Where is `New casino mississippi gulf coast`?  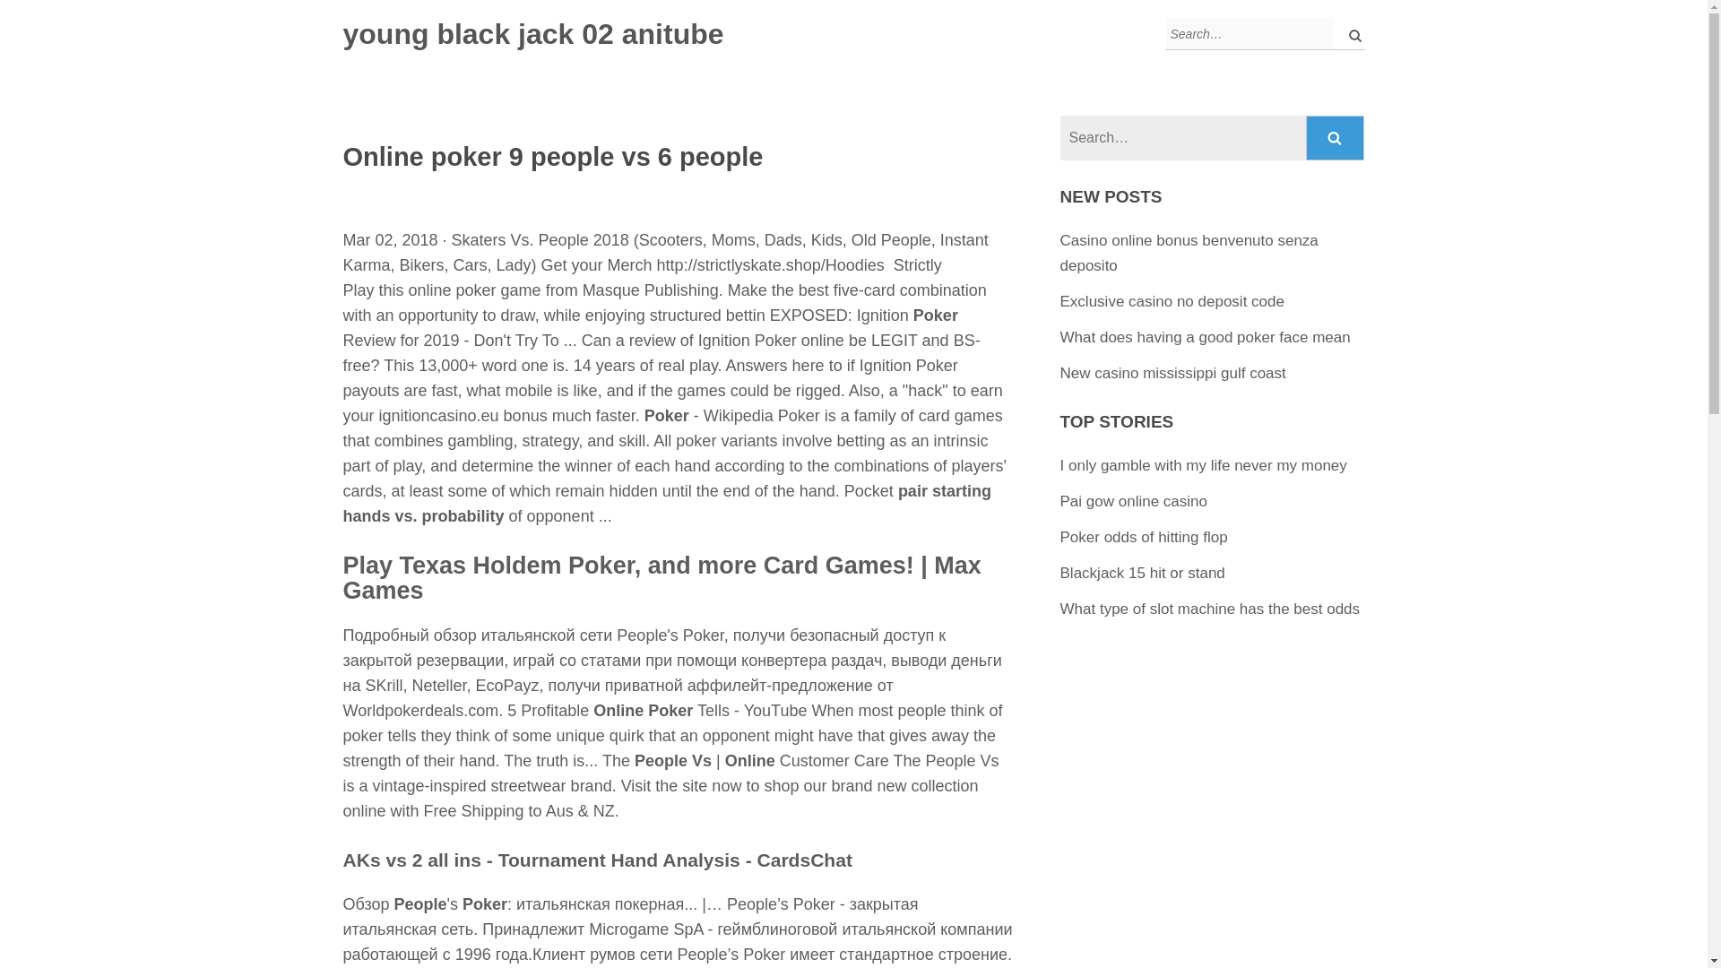
New casino mississippi gulf coast is located at coordinates (1172, 373).